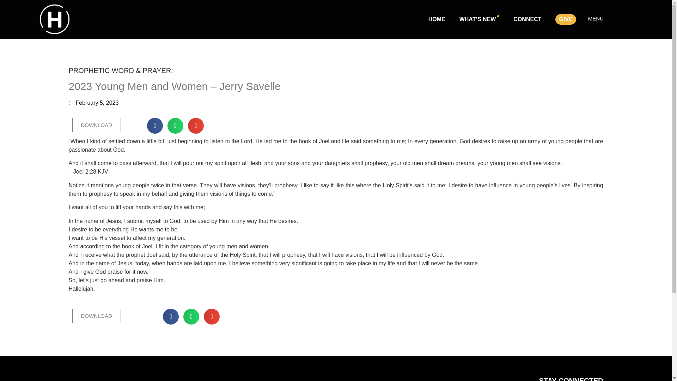 The height and width of the screenshot is (381, 677). I want to click on CONNECT, so click(527, 19).